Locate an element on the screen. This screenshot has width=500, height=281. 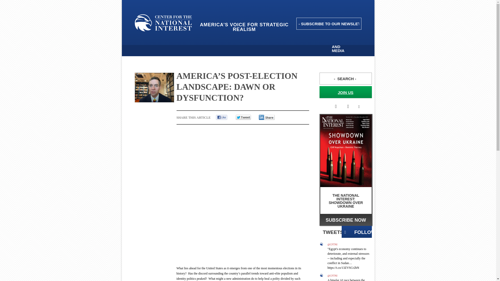
ABOUT is located at coordinates (180, 43).